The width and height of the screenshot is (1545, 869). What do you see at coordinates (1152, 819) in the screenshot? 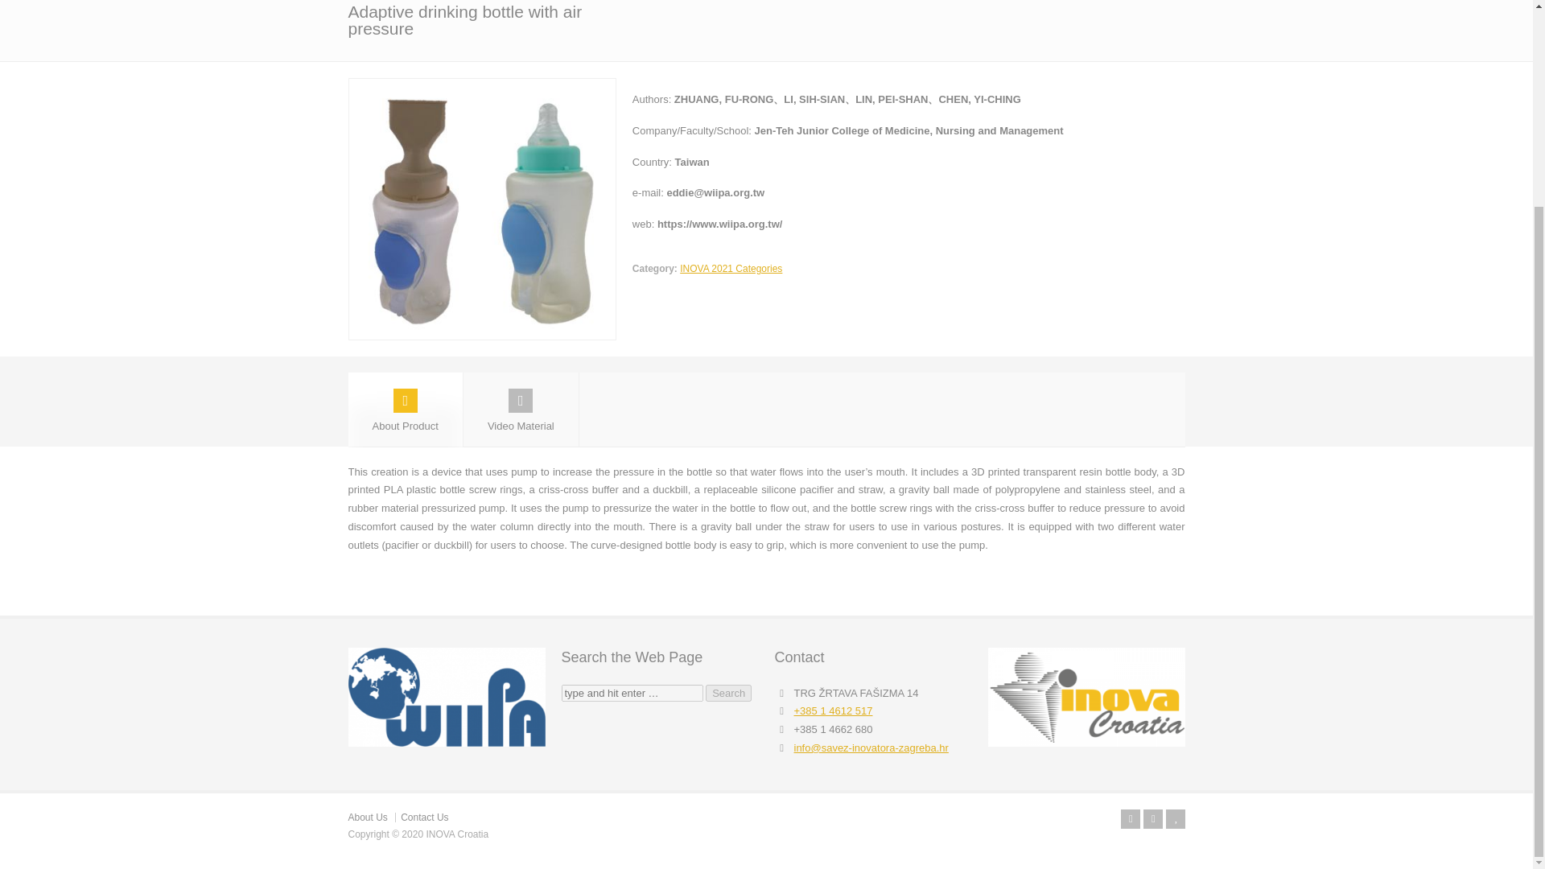
I see `Instagram` at bounding box center [1152, 819].